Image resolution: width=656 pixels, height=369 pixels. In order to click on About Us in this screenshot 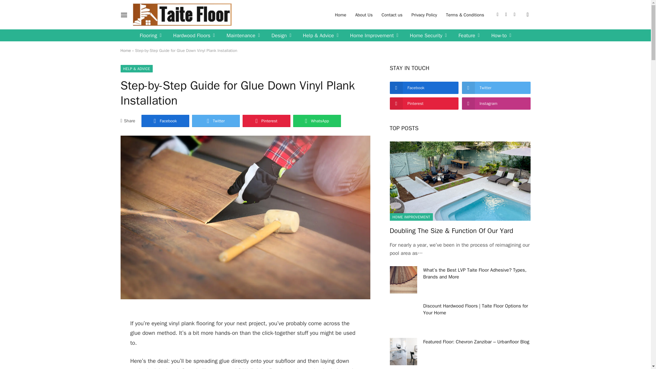, I will do `click(364, 15)`.